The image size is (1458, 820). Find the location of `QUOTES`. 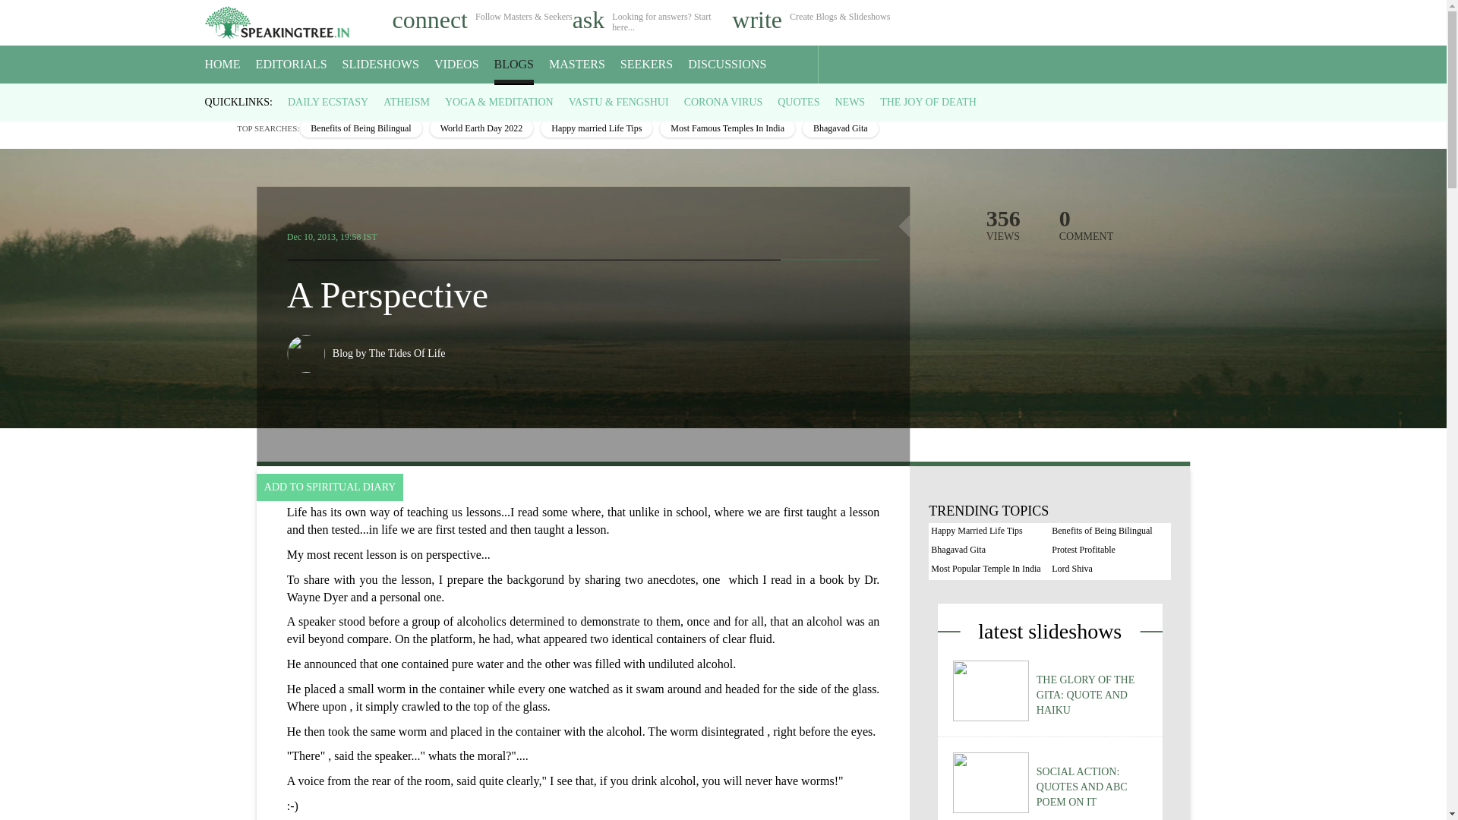

QUOTES is located at coordinates (798, 102).